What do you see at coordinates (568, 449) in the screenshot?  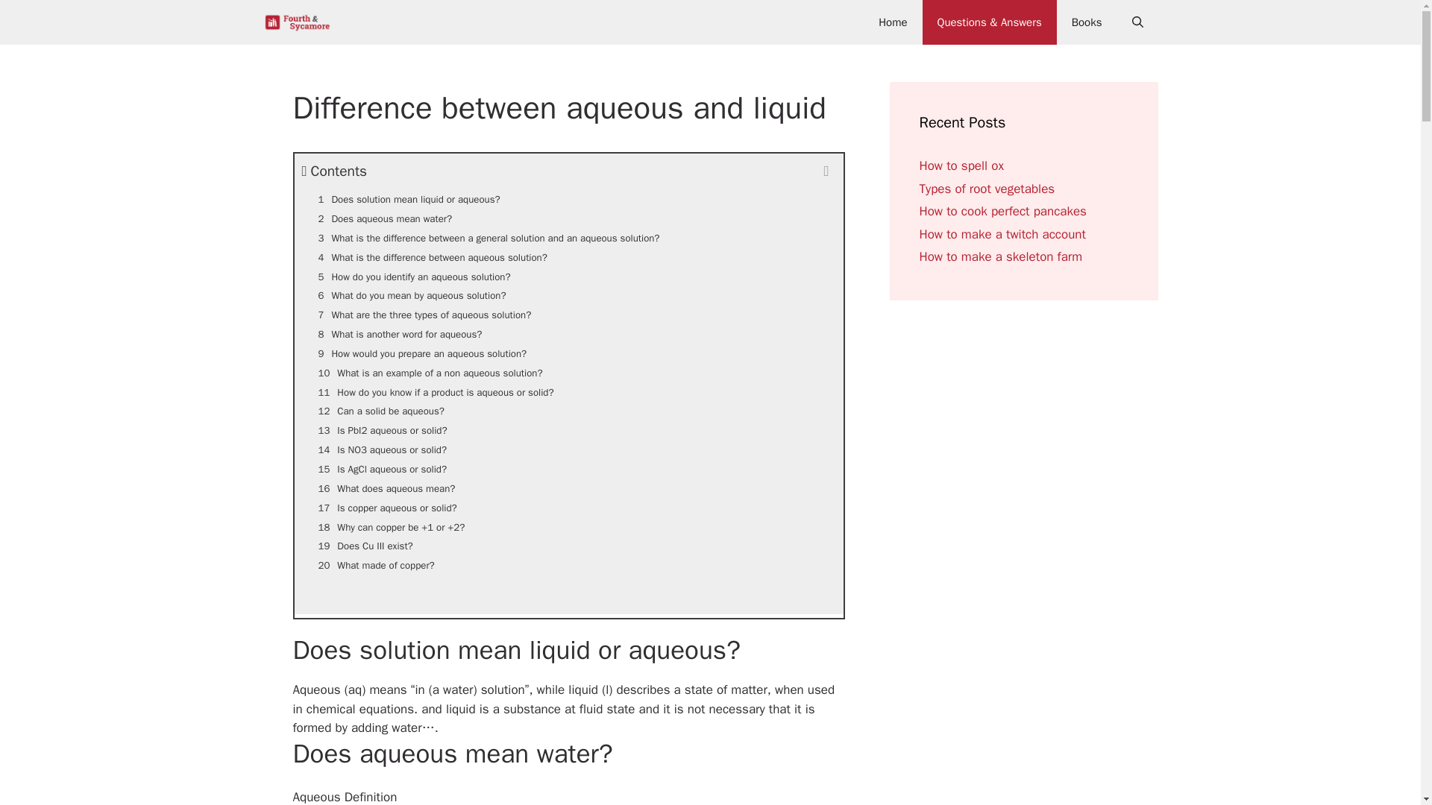 I see `Is NO3 aqueous or solid?` at bounding box center [568, 449].